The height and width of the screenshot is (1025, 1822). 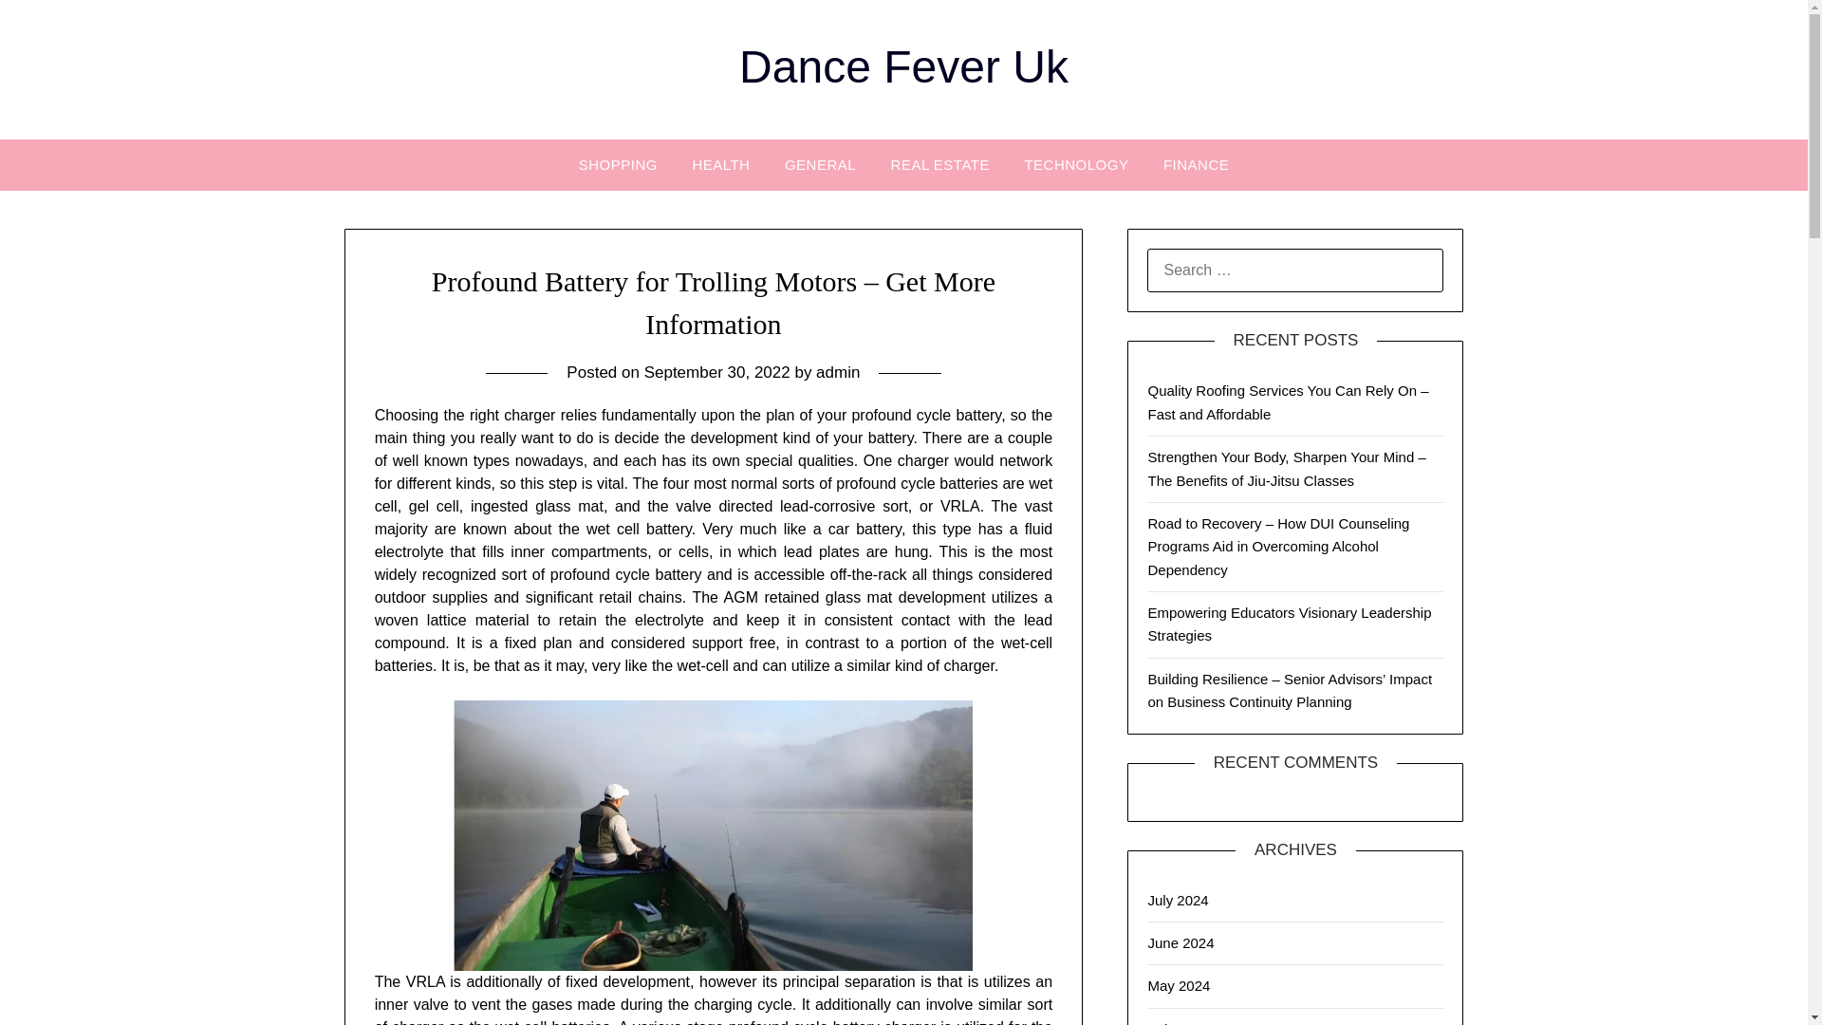 What do you see at coordinates (720, 164) in the screenshot?
I see `HEALTH` at bounding box center [720, 164].